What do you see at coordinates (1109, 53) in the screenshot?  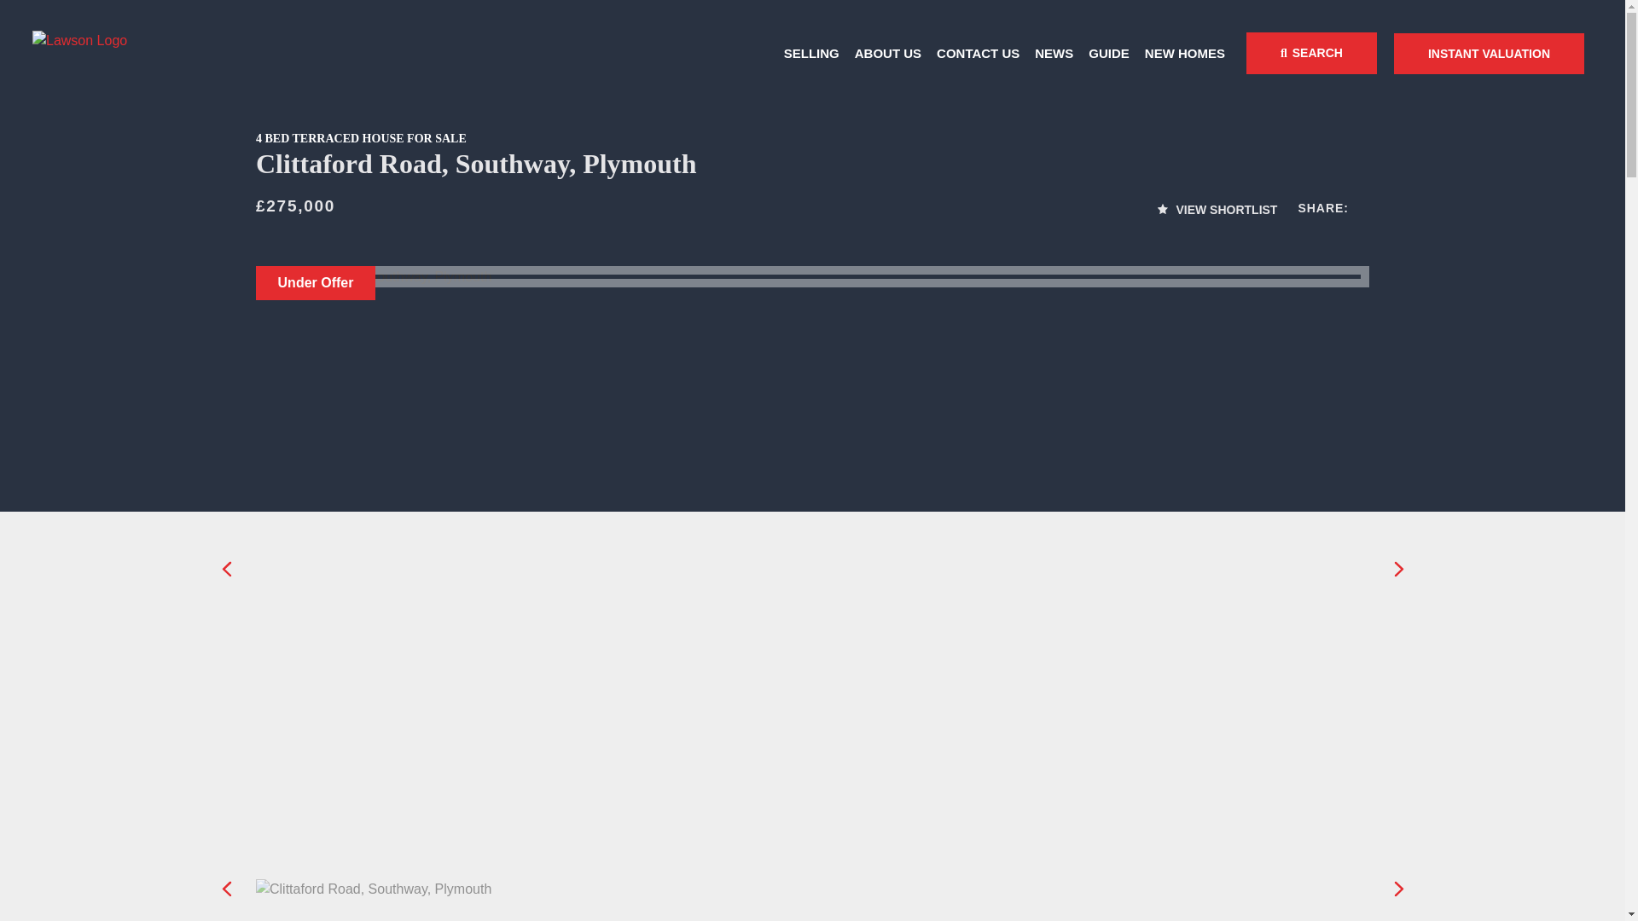 I see `GUIDE` at bounding box center [1109, 53].